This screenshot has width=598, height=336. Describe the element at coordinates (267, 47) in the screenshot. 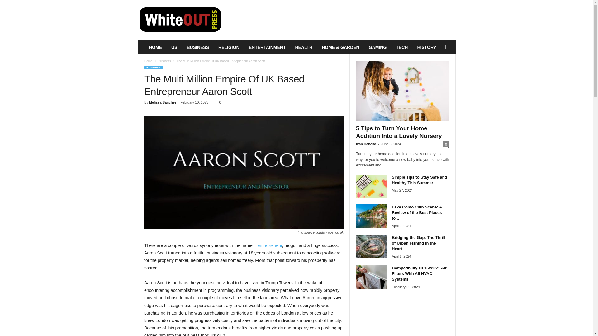

I see `ENTERTAINMENT` at that location.